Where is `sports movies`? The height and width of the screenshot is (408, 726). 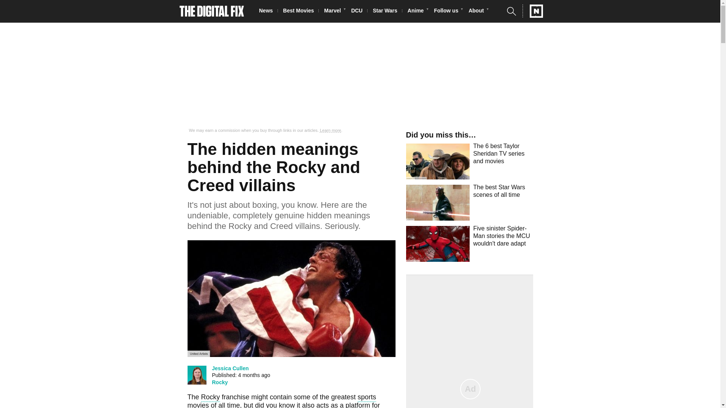 sports movies is located at coordinates (281, 400).